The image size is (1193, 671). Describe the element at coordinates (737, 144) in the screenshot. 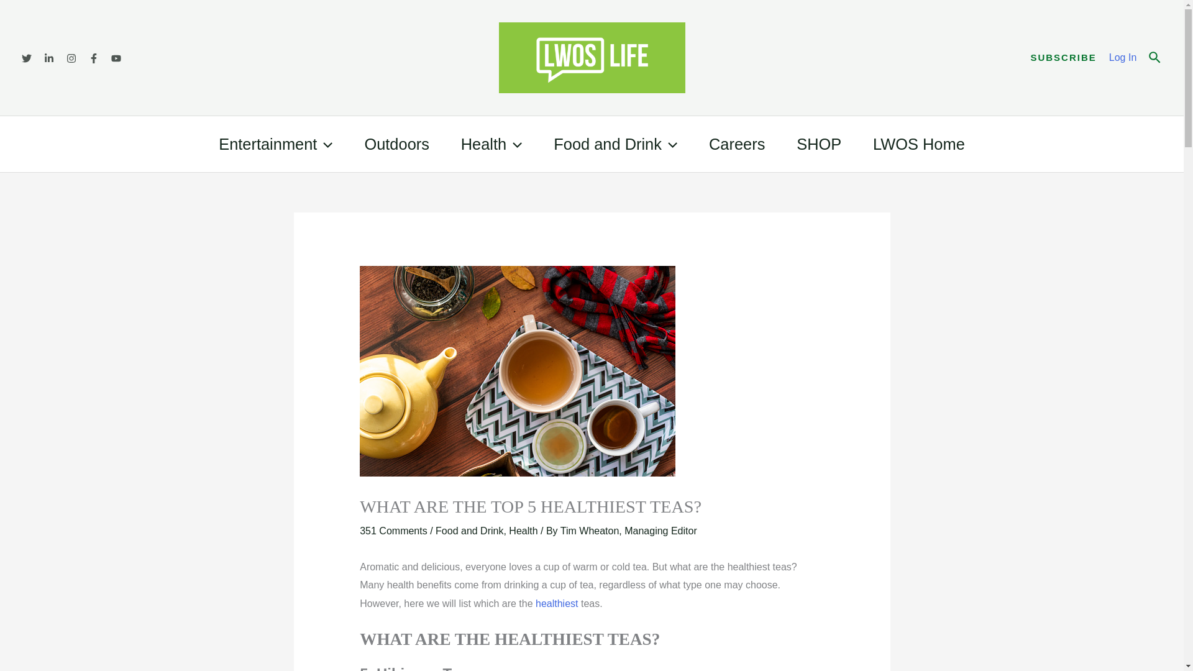

I see `Careers` at that location.